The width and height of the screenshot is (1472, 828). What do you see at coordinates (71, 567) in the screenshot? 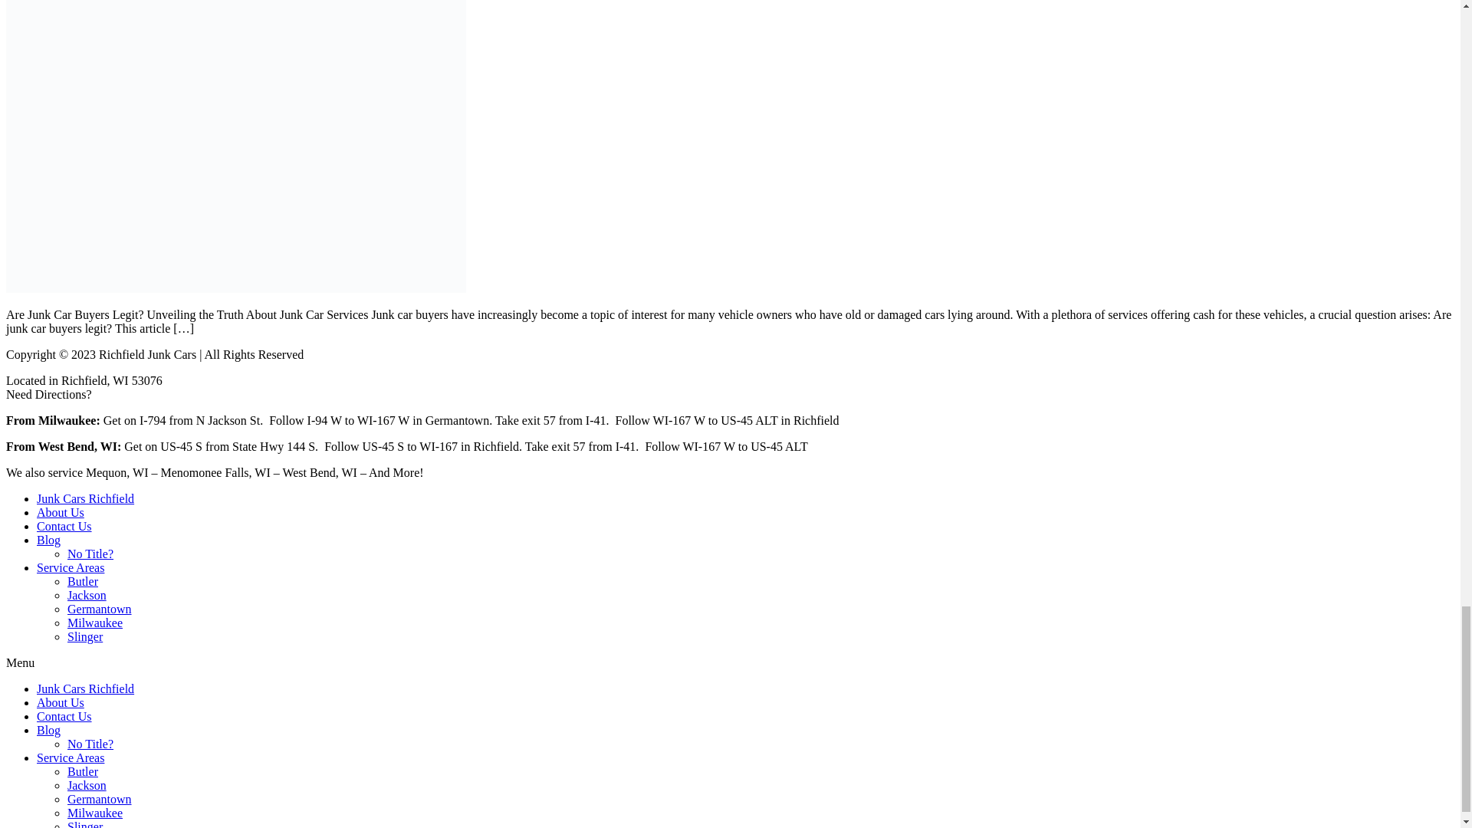
I see `Service Areas` at bounding box center [71, 567].